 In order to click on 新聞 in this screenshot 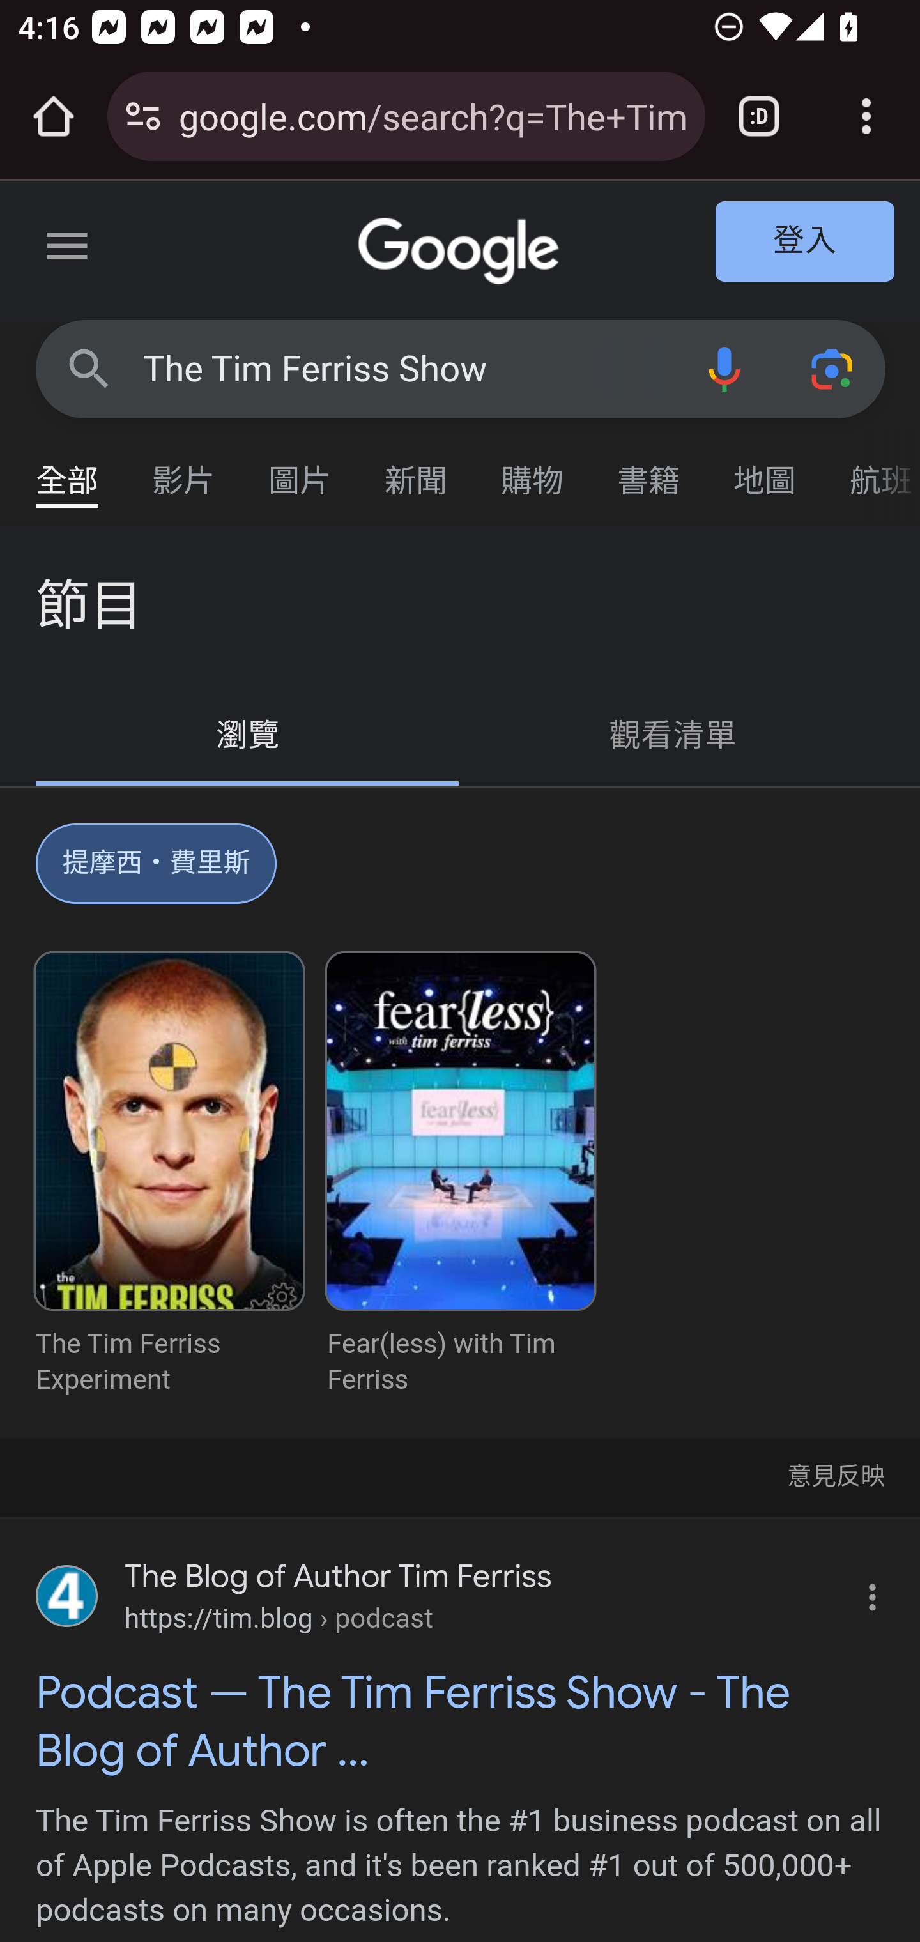, I will do `click(417, 469)`.